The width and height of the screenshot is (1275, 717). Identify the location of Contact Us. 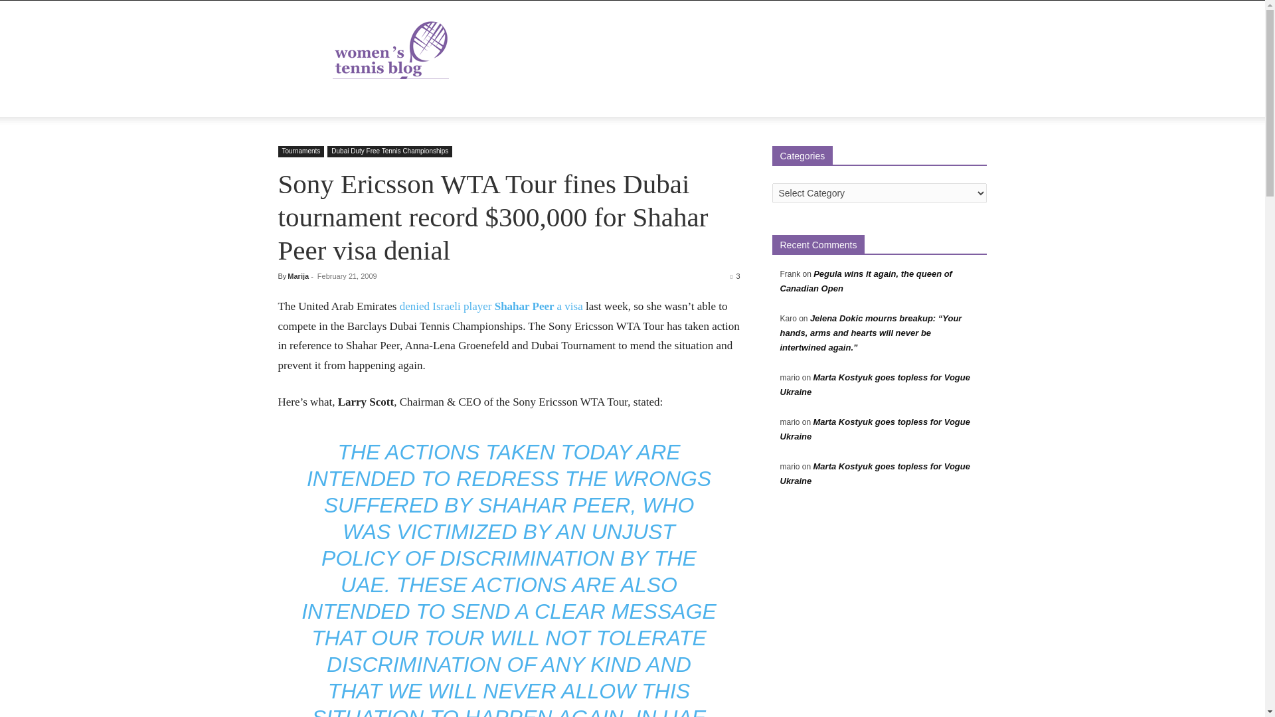
(577, 101).